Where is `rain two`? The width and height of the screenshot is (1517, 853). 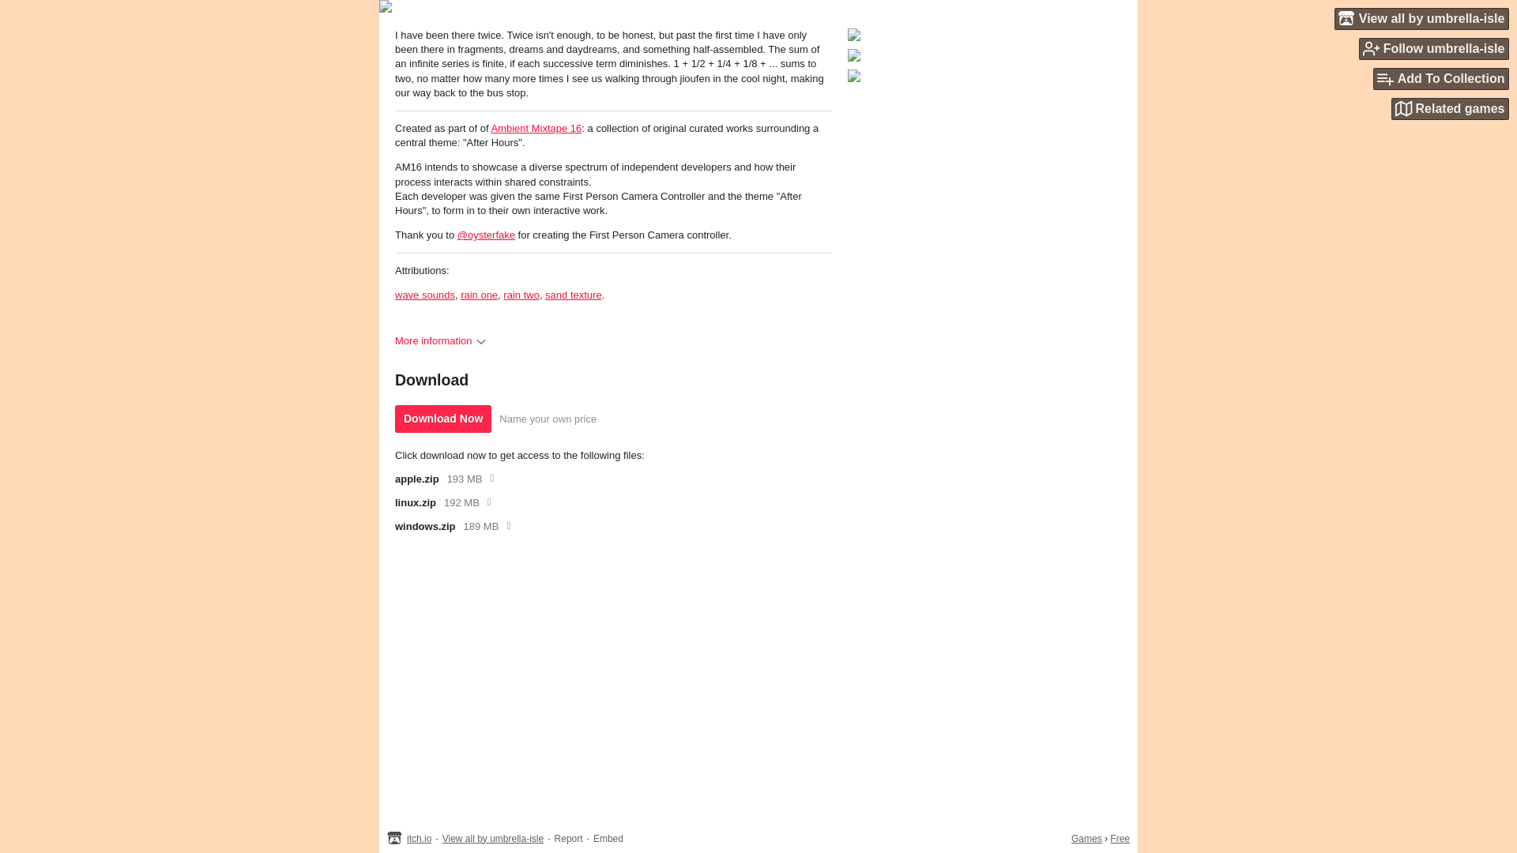 rain two is located at coordinates (521, 295).